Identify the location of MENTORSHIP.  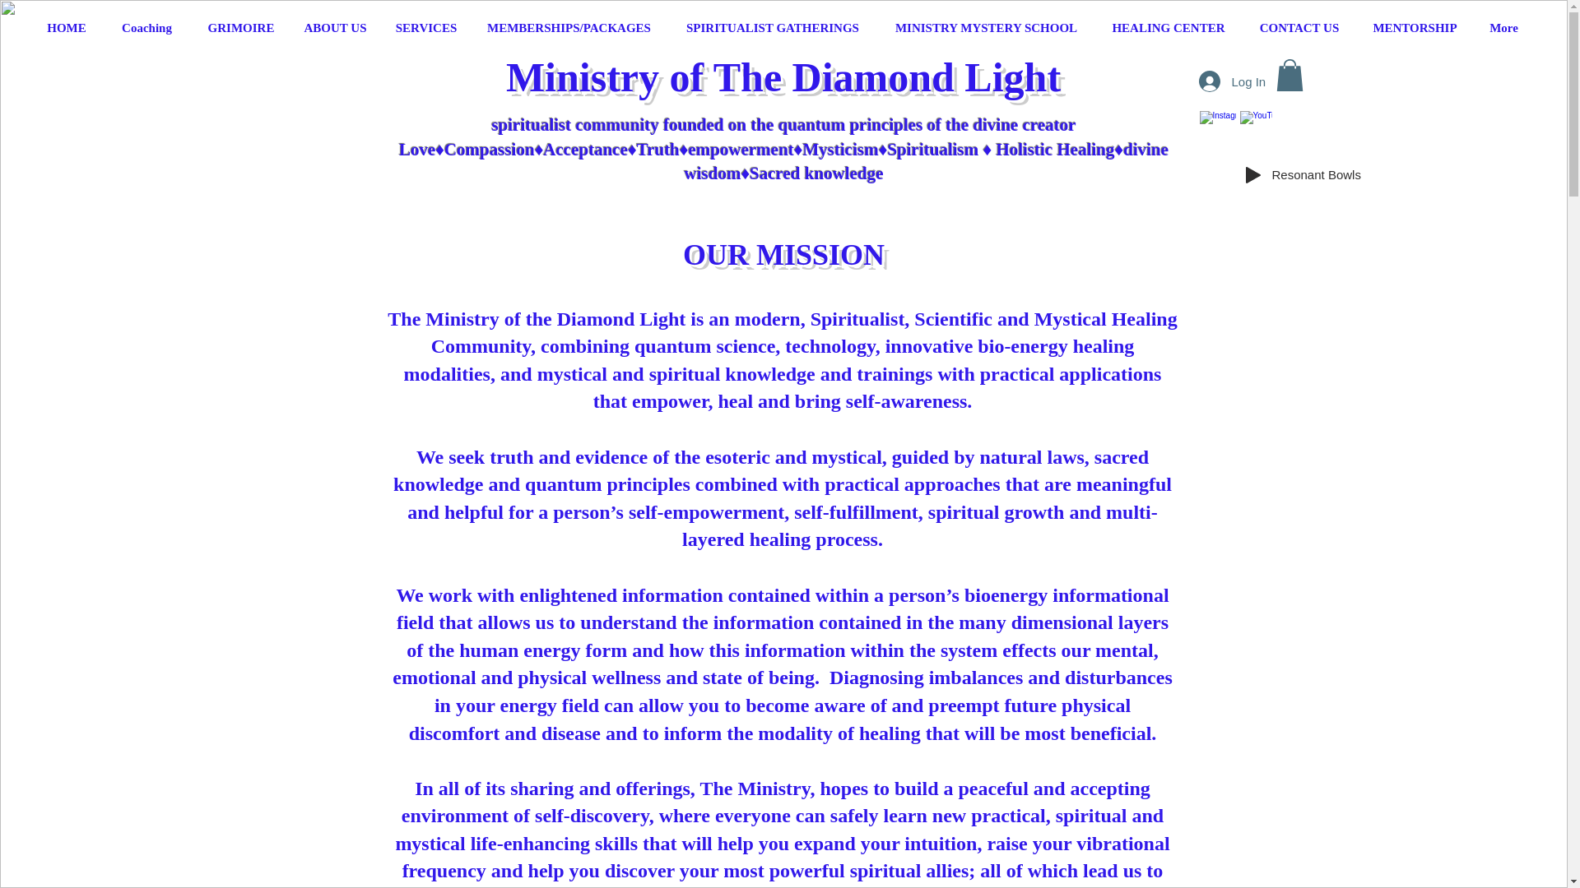
(1414, 28).